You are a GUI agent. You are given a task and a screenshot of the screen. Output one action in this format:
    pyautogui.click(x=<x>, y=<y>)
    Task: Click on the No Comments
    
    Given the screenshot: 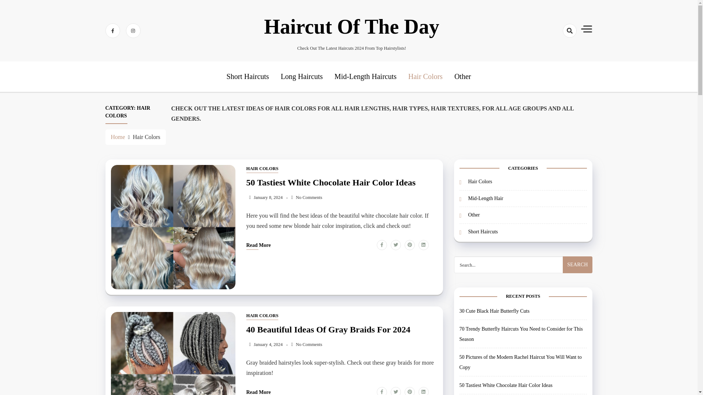 What is the action you would take?
    pyautogui.click(x=307, y=345)
    